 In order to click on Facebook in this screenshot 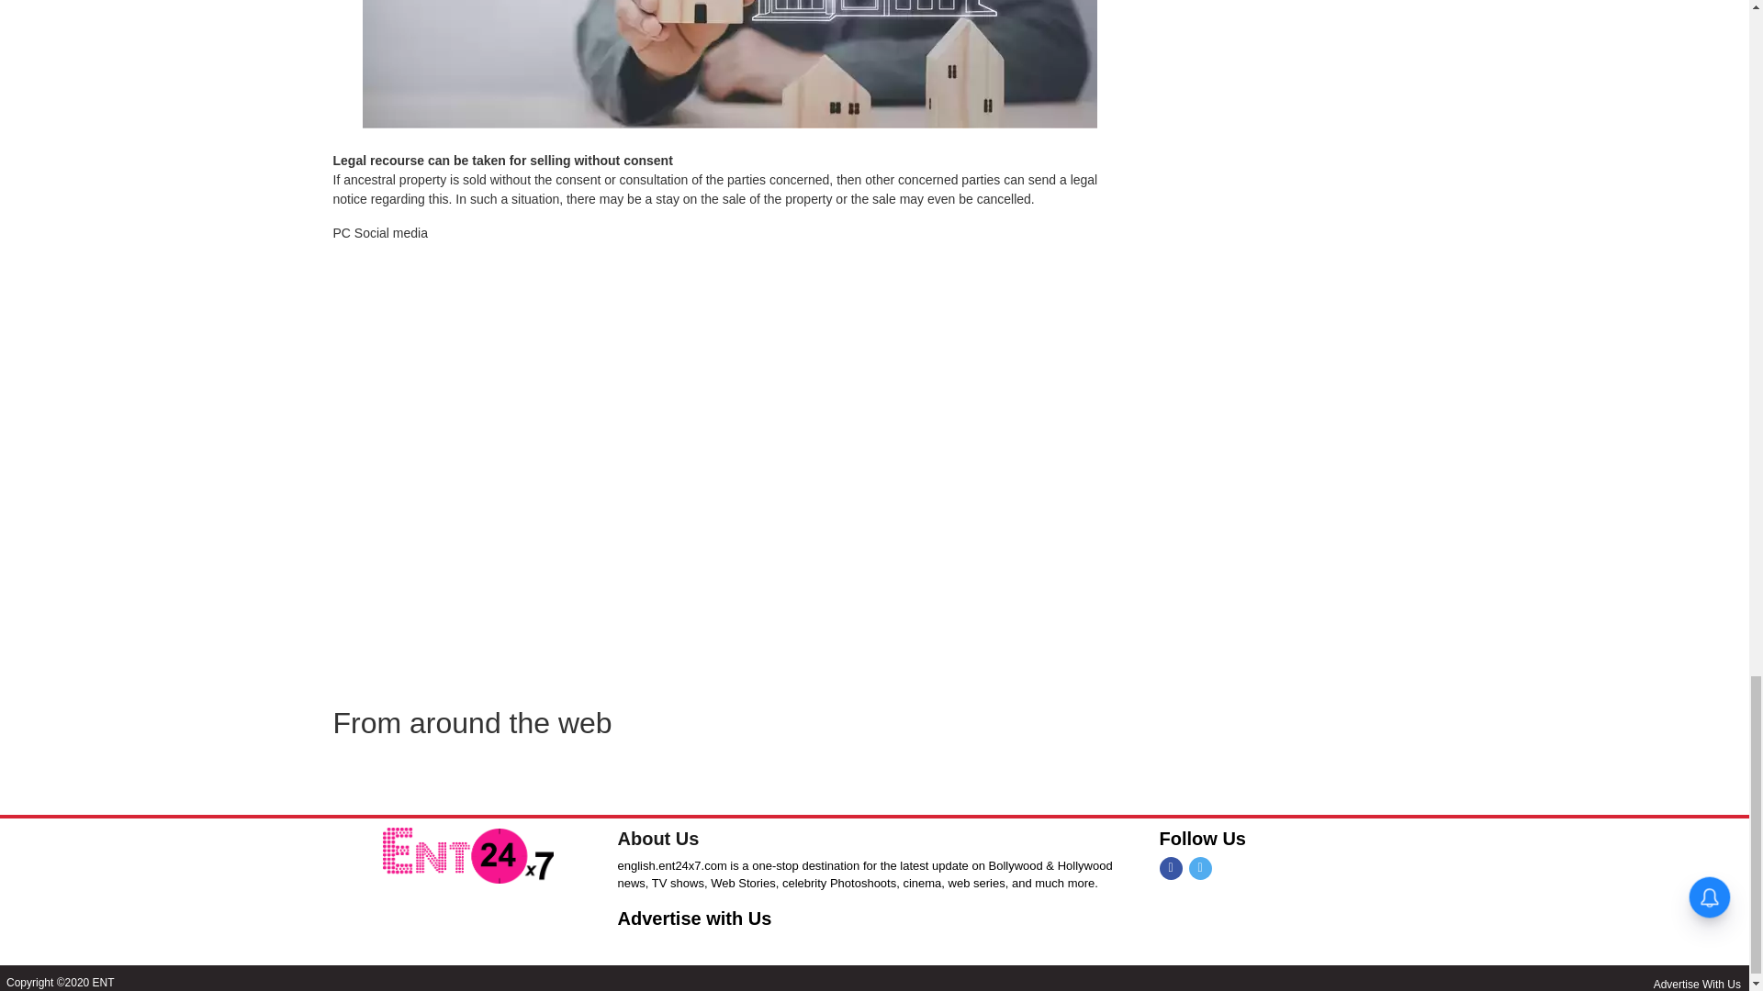, I will do `click(1170, 868)`.